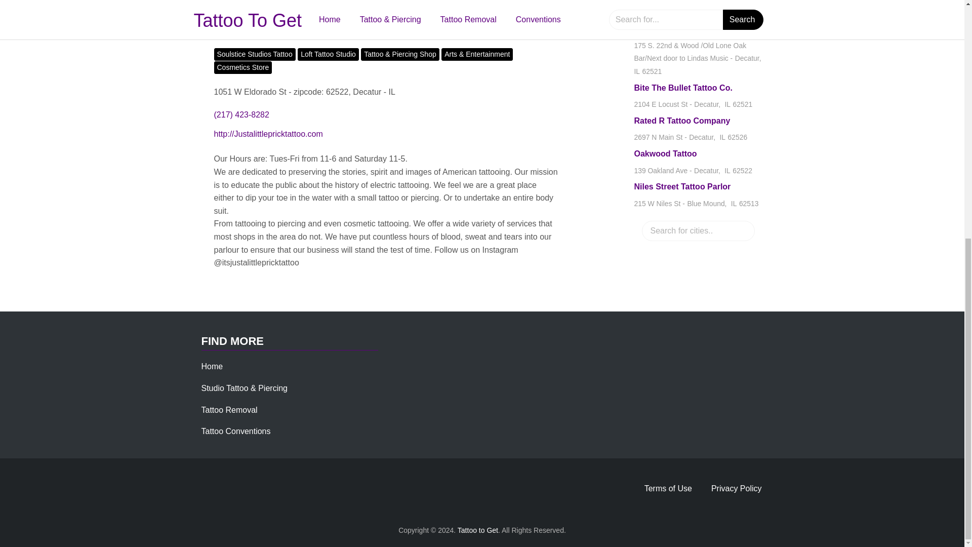  I want to click on Soulstice Studios Tattoo, so click(478, 530).